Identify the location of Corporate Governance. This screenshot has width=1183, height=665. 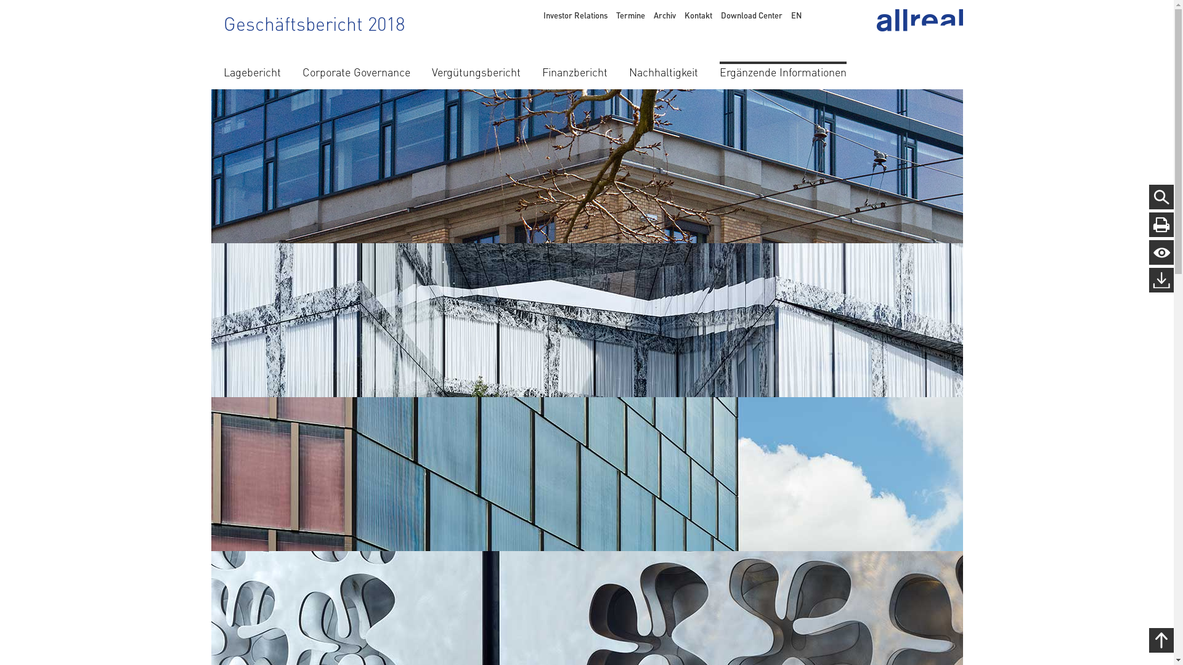
(356, 70).